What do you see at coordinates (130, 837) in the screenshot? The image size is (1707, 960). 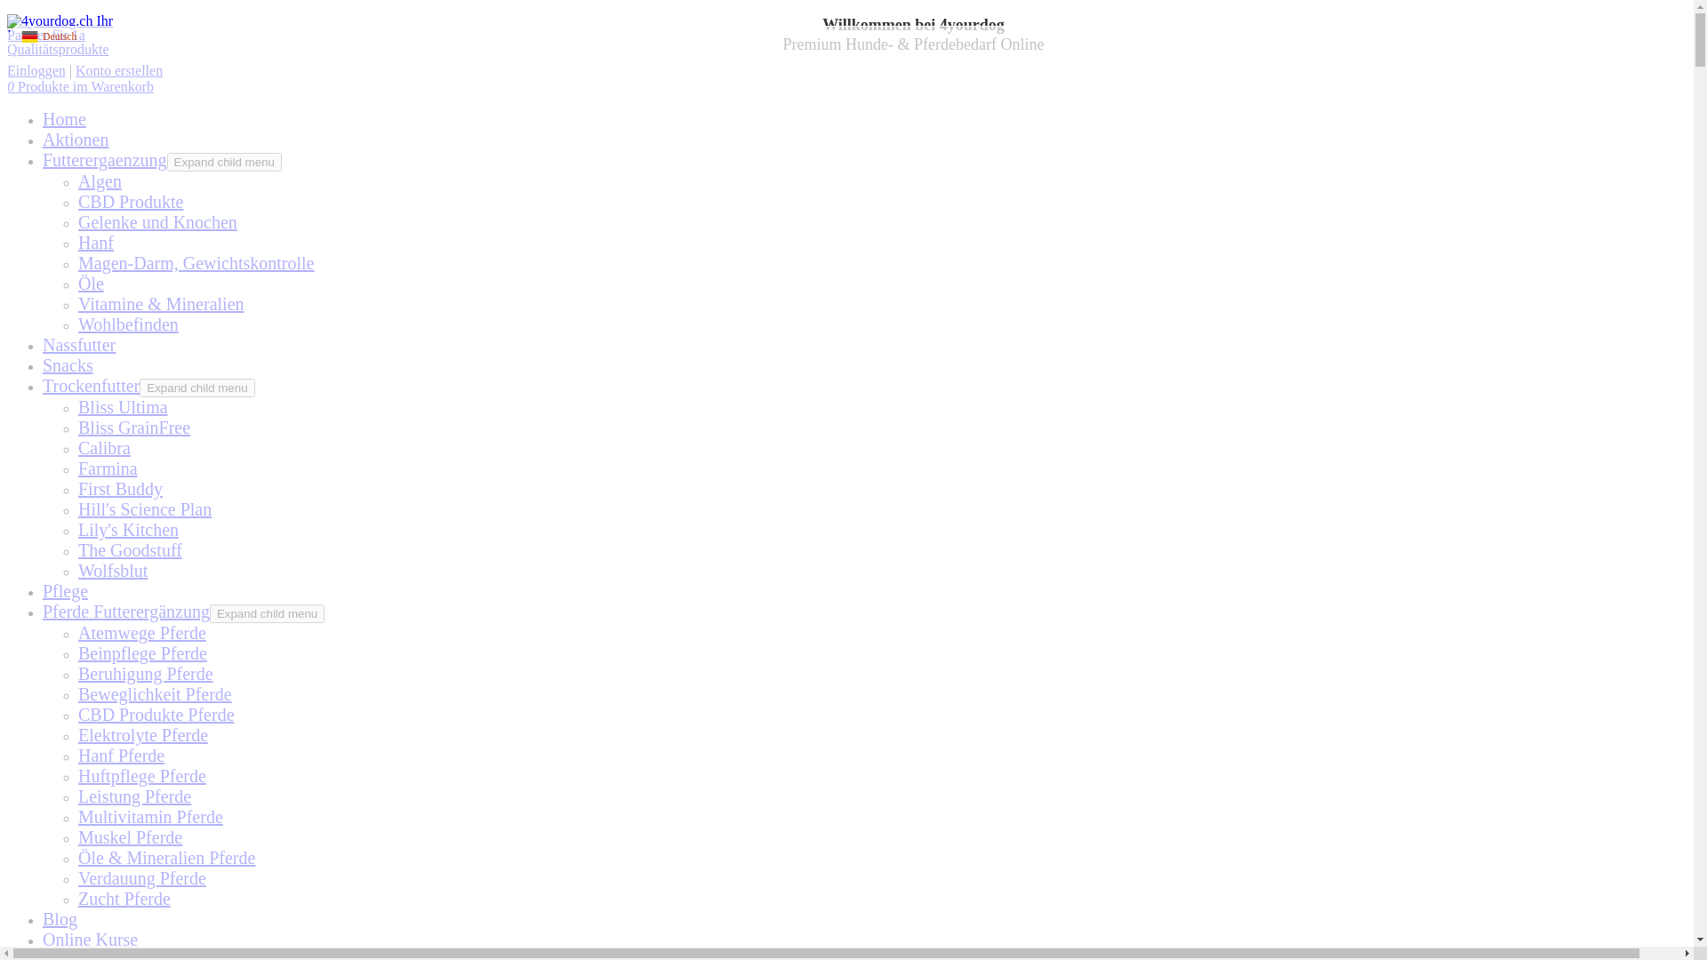 I see `Muskel Pferde` at bounding box center [130, 837].